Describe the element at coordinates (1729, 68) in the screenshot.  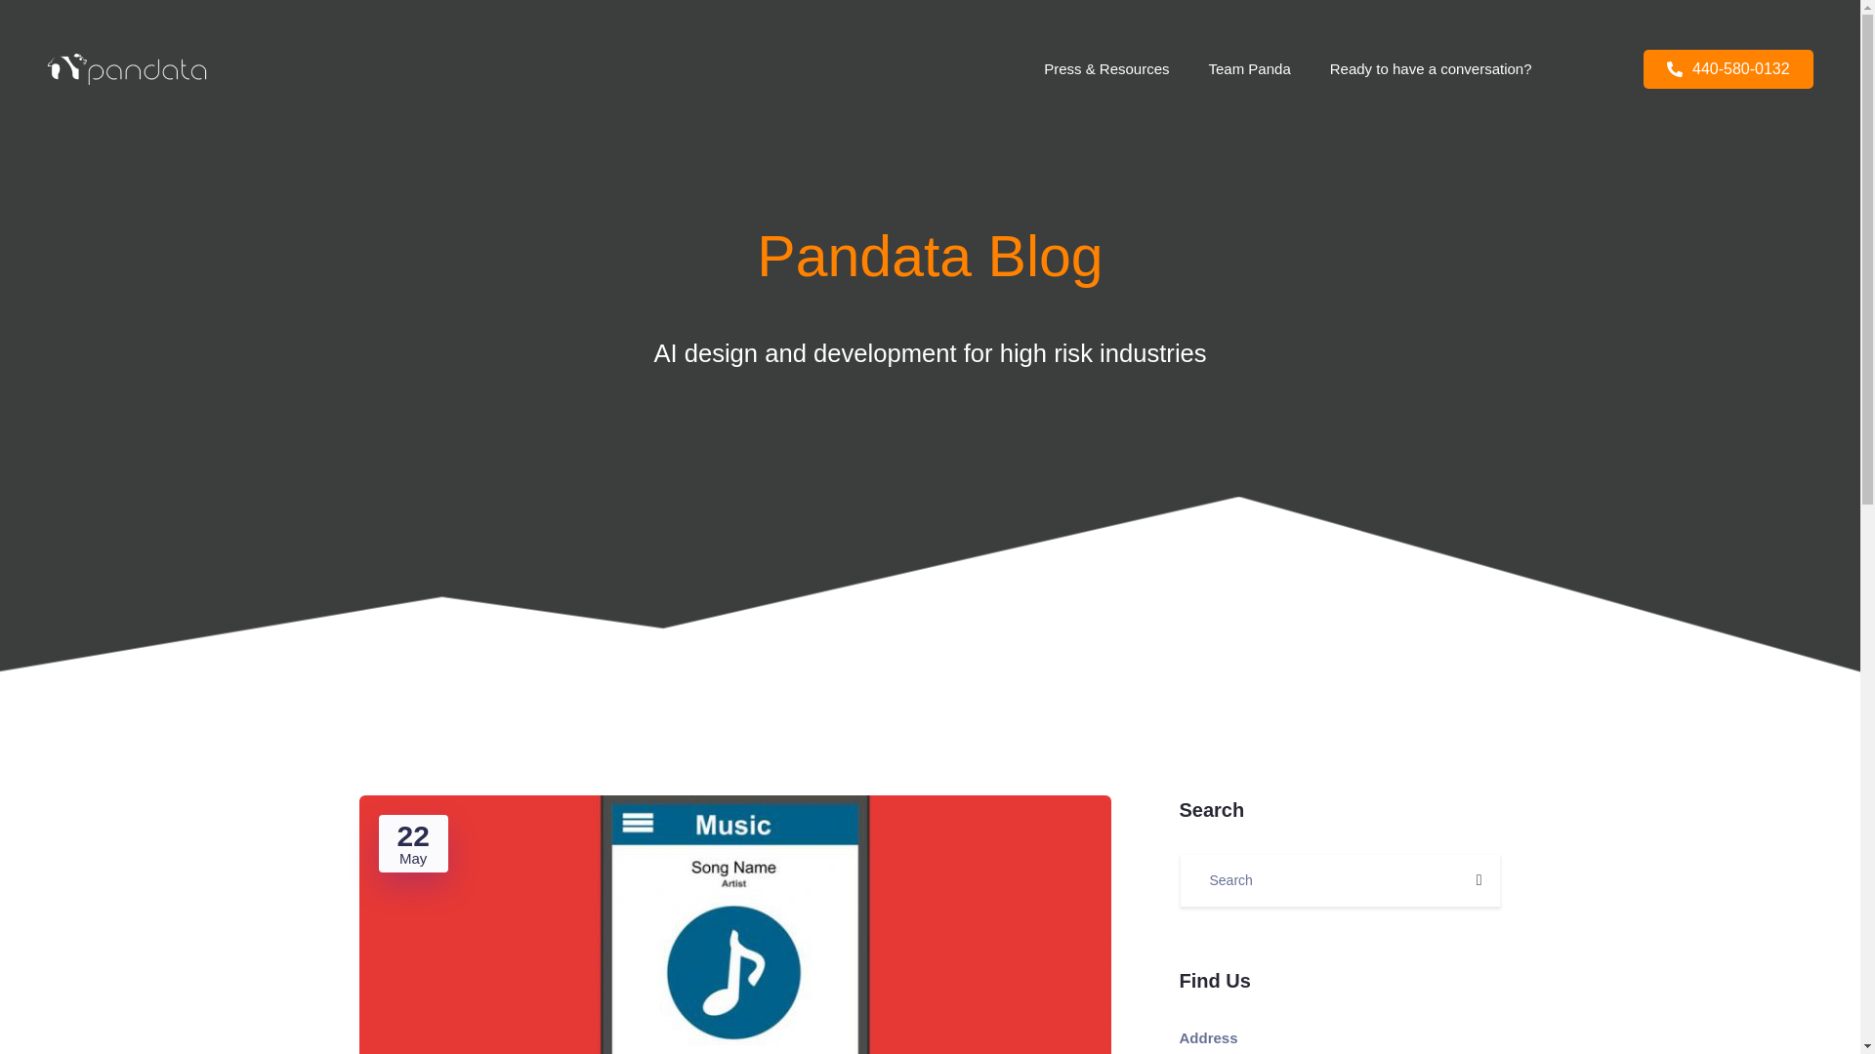
I see `440-580-0132` at that location.